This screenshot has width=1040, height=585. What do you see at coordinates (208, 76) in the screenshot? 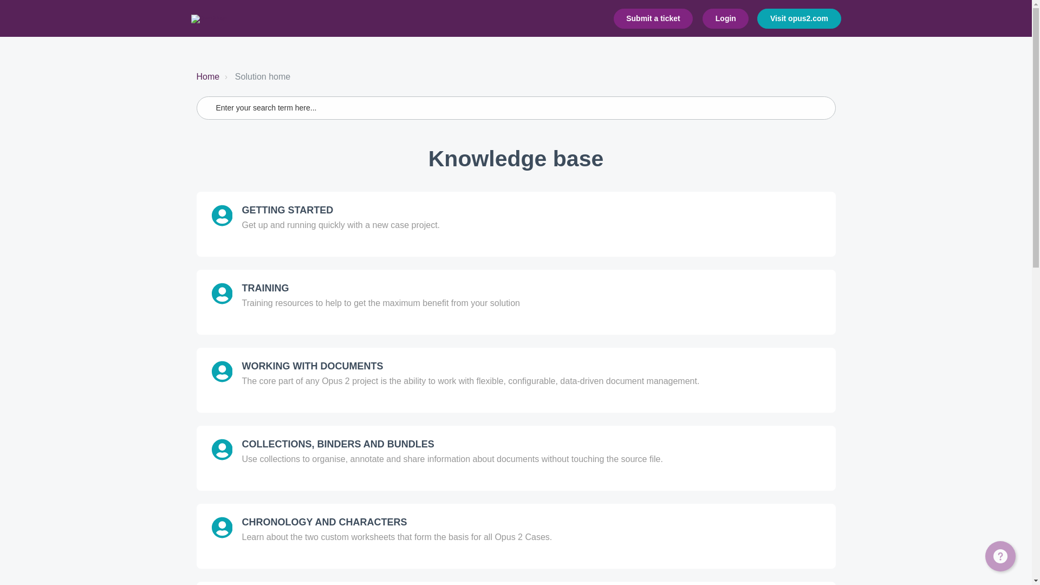
I see `Home` at bounding box center [208, 76].